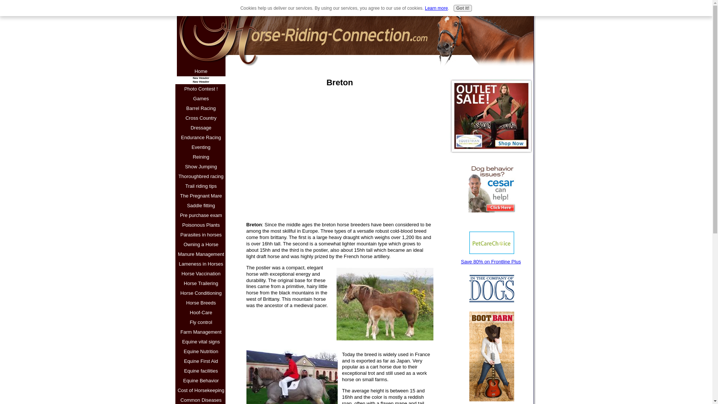  Describe the element at coordinates (201, 264) in the screenshot. I see `Lameness in Horses` at that location.